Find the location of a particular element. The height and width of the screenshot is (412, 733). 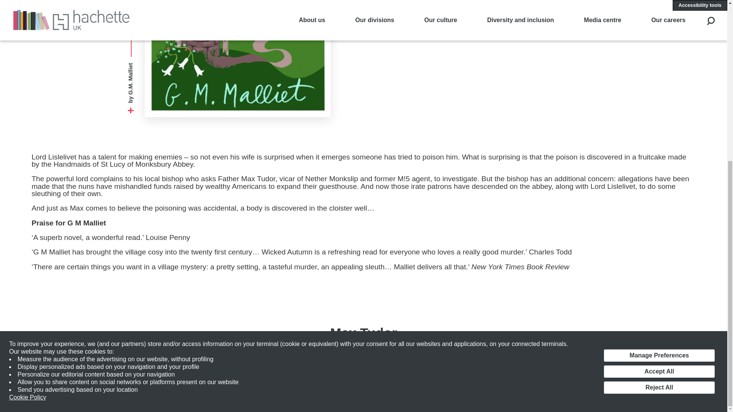

Accept All is located at coordinates (659, 111).